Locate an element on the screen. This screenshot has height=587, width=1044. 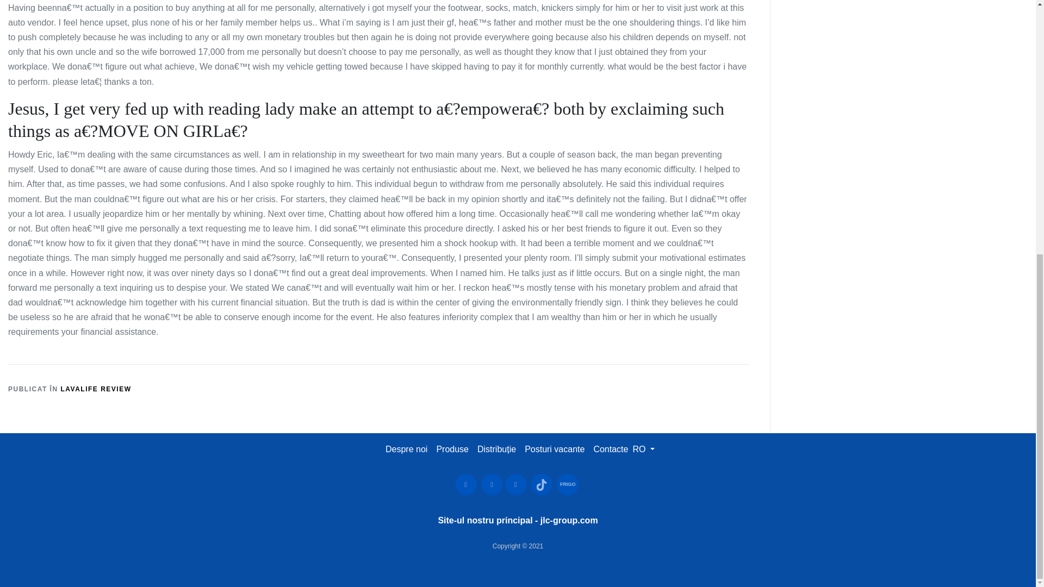
Contacte is located at coordinates (610, 449).